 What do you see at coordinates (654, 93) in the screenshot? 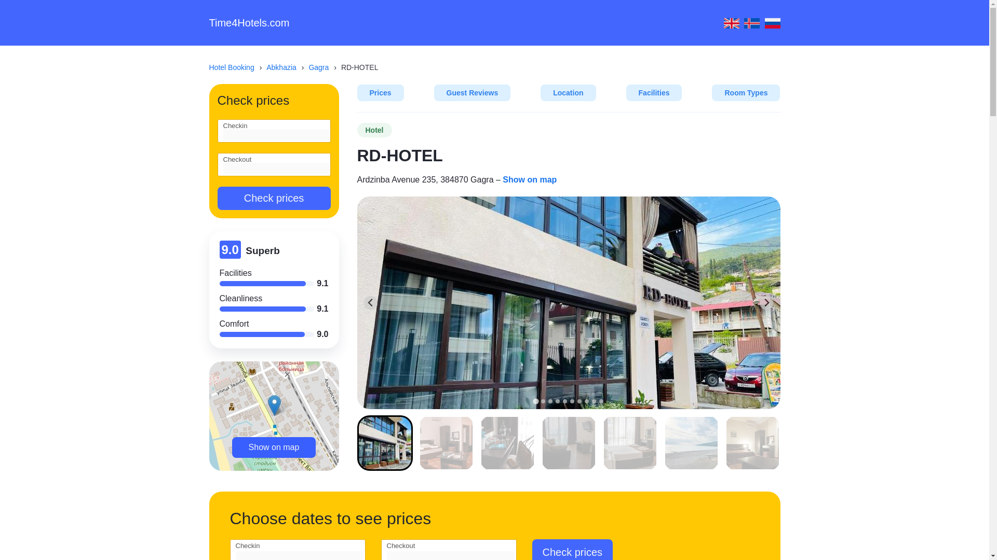
I see `Facilities` at bounding box center [654, 93].